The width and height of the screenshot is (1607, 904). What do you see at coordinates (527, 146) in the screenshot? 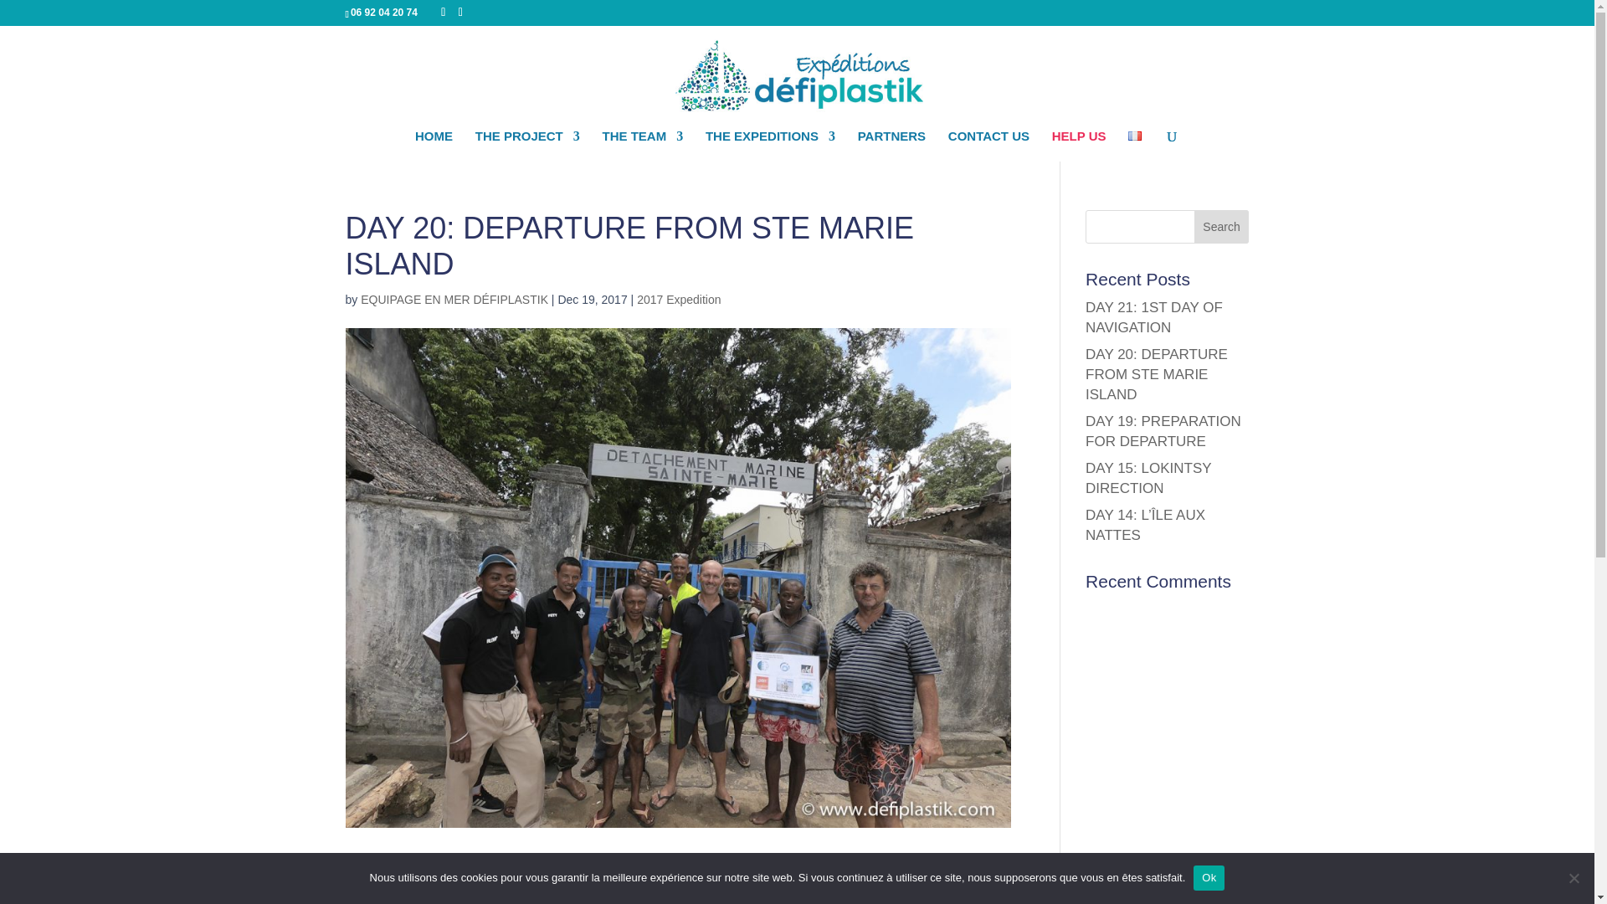
I see `THE PROJECT` at bounding box center [527, 146].